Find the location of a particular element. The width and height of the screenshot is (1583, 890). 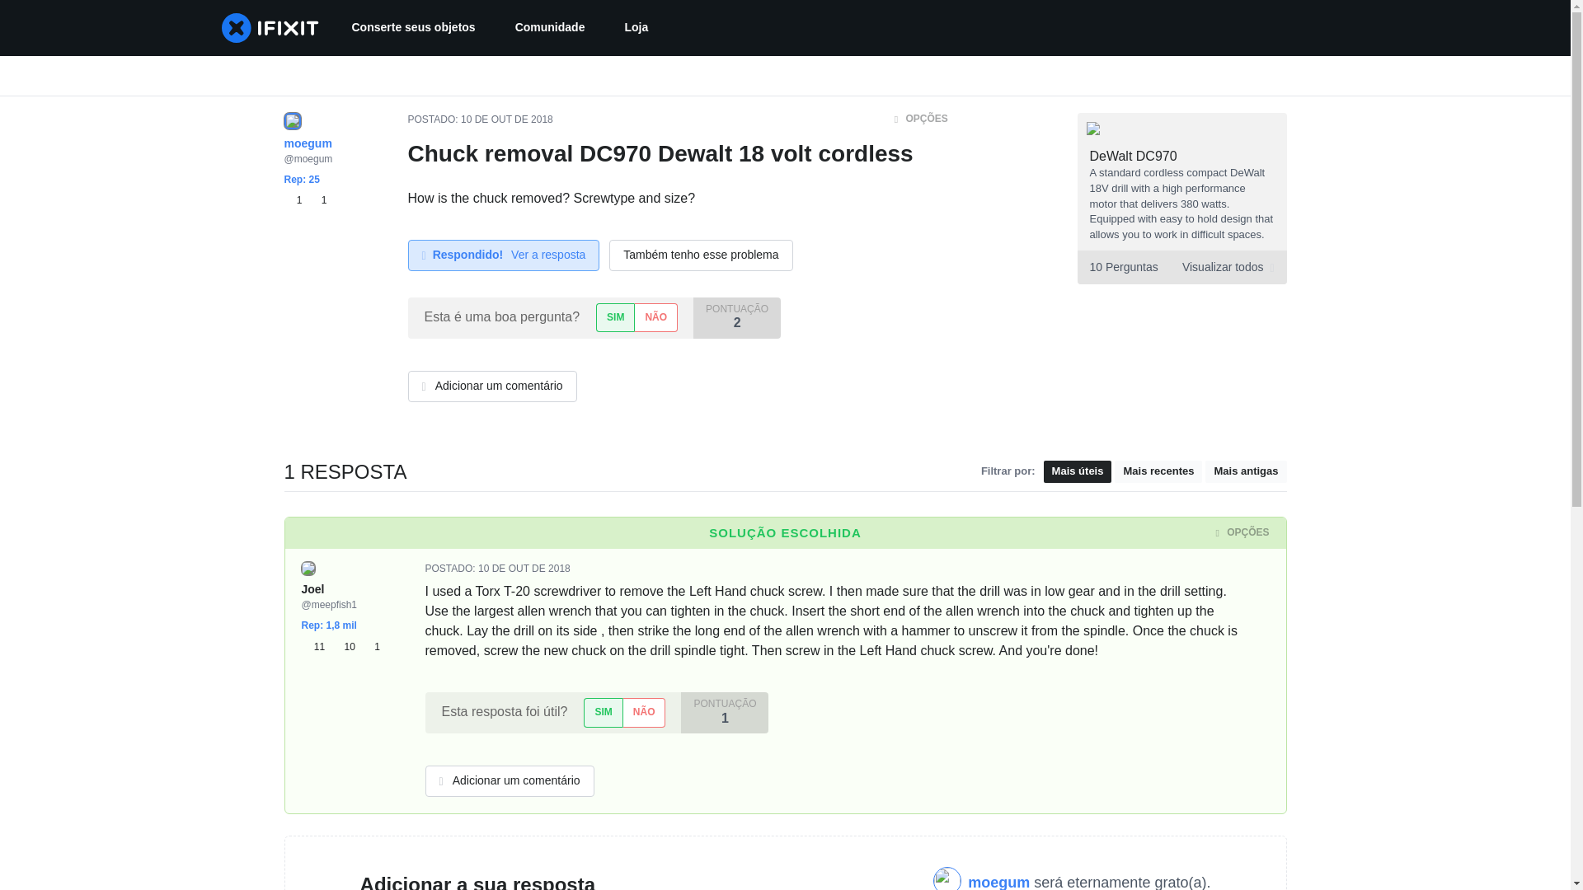

Comunidade is located at coordinates (549, 28).